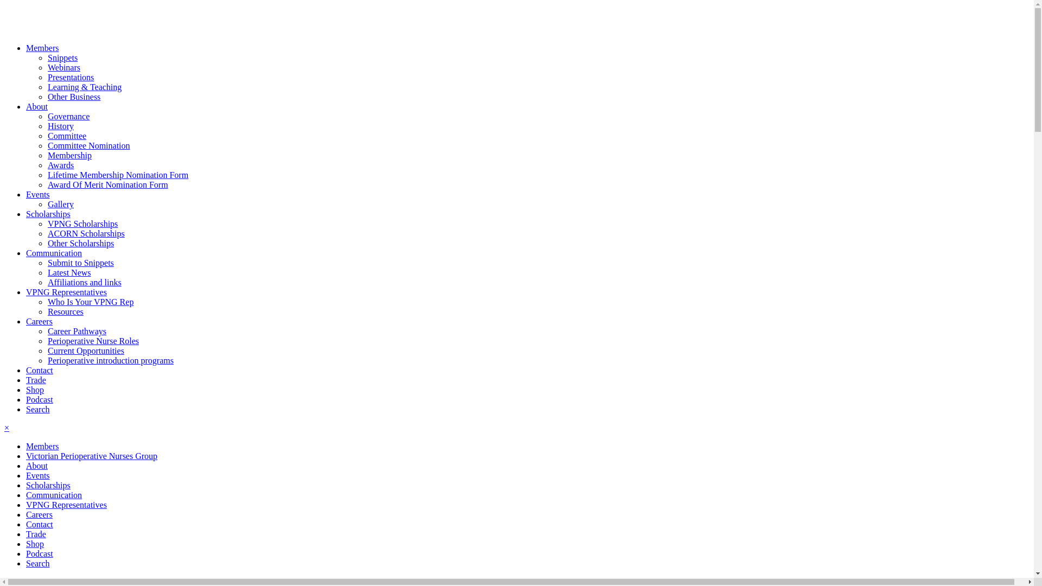 The image size is (1042, 586). I want to click on Contact, so click(40, 524).